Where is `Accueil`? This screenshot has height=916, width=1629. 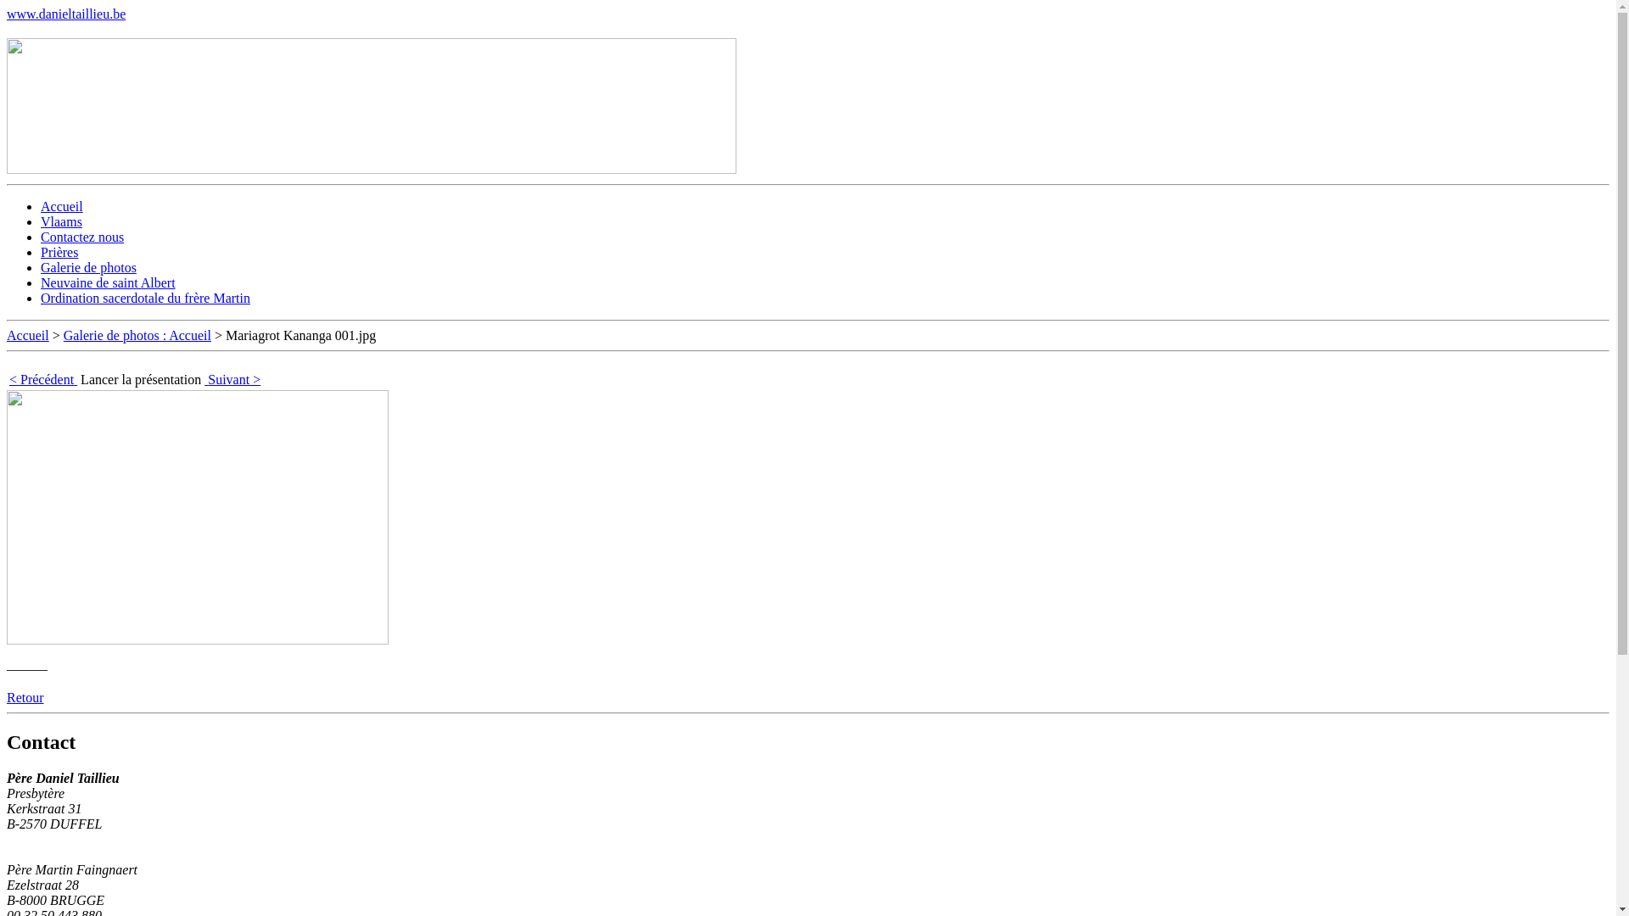
Accueil is located at coordinates (62, 207).